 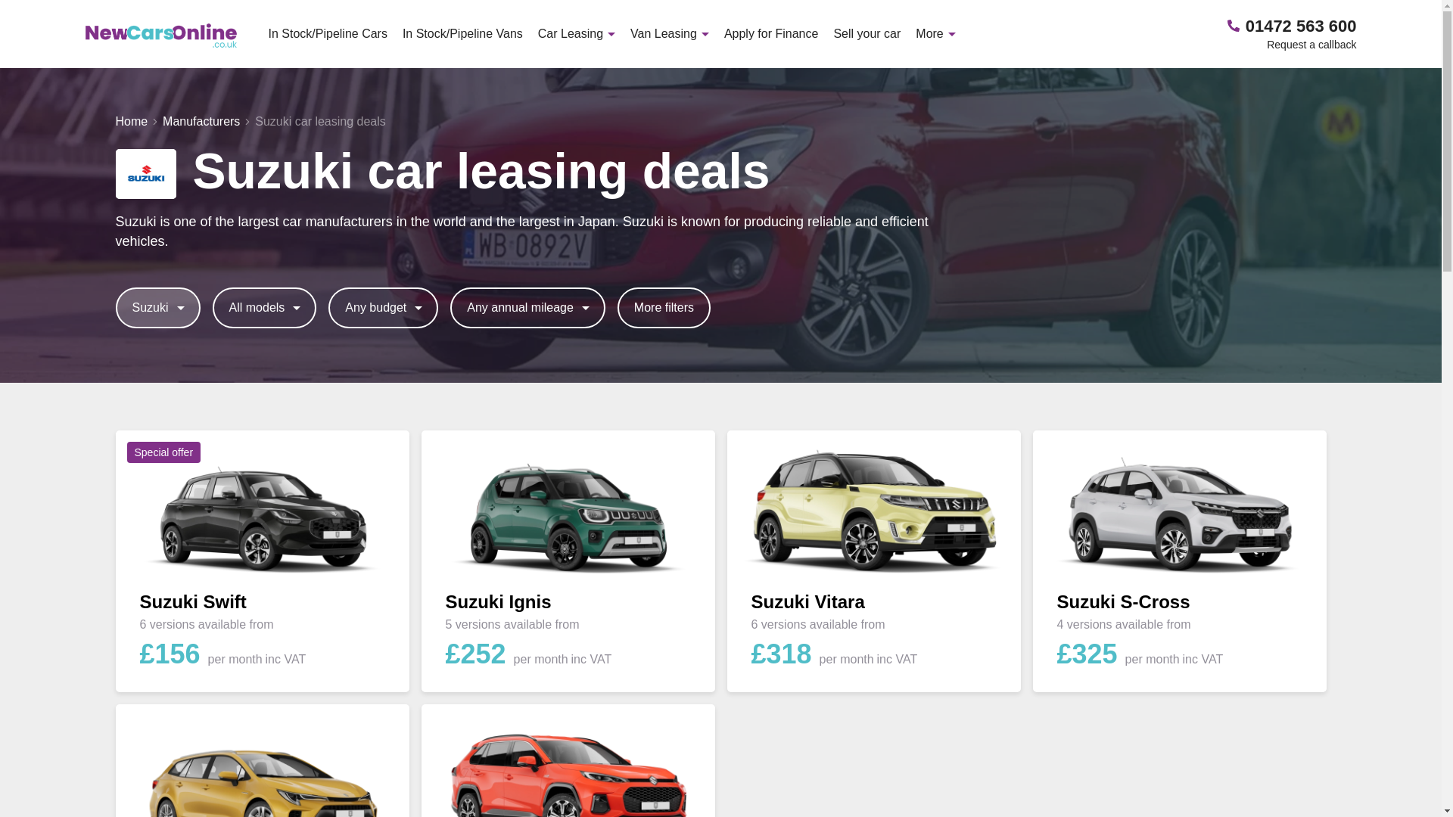 I want to click on Apply for Finance, so click(x=771, y=33).